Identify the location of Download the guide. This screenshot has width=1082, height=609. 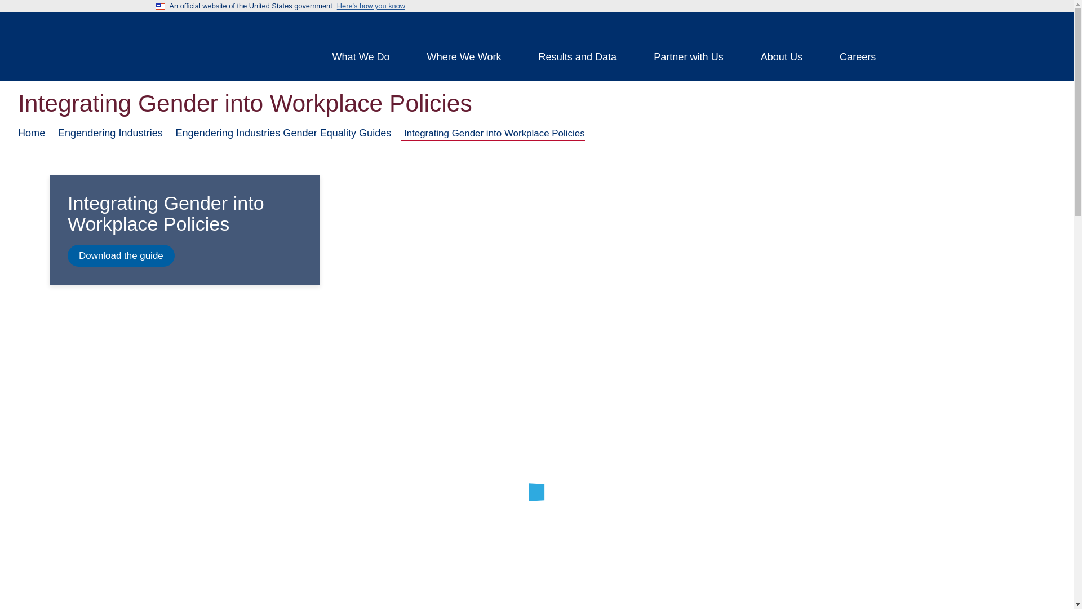
(121, 256).